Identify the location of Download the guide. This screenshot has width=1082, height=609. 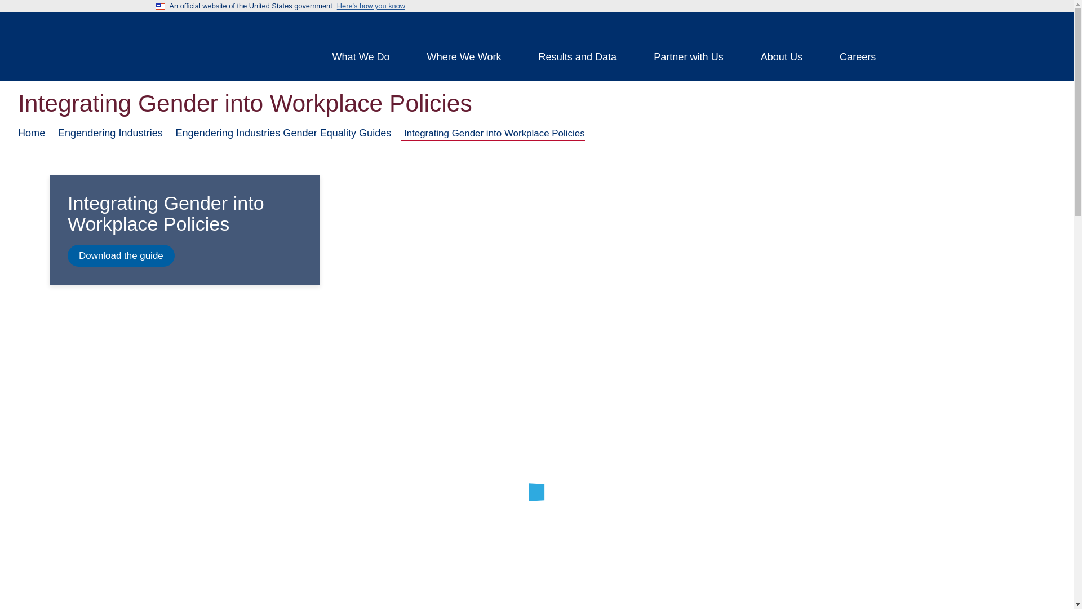
(121, 256).